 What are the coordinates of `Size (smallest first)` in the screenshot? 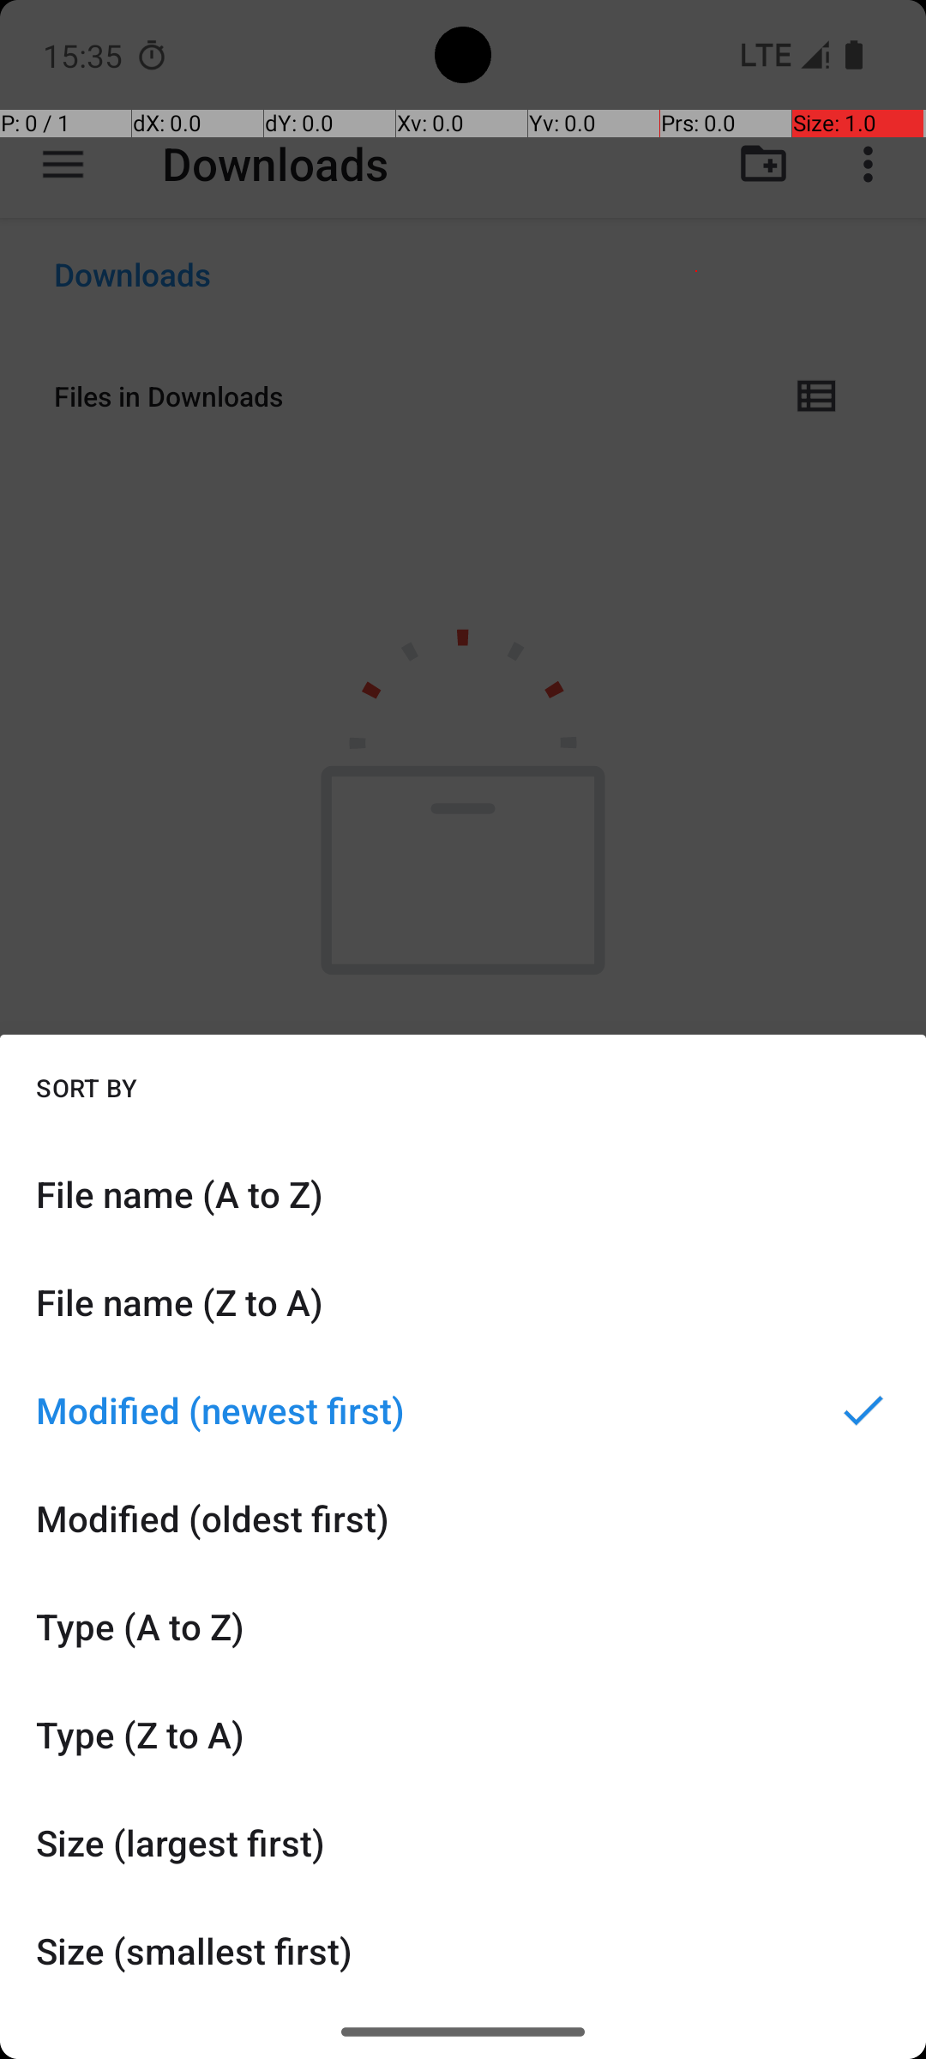 It's located at (463, 1951).